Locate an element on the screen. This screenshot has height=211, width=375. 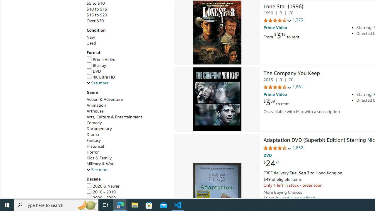
Over $20 is located at coordinates (127, 21).